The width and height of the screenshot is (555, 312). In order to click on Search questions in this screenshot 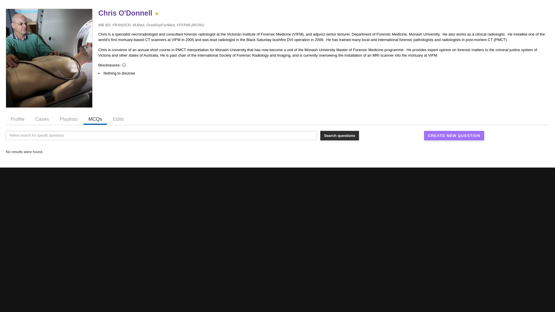, I will do `click(69, 119)`.